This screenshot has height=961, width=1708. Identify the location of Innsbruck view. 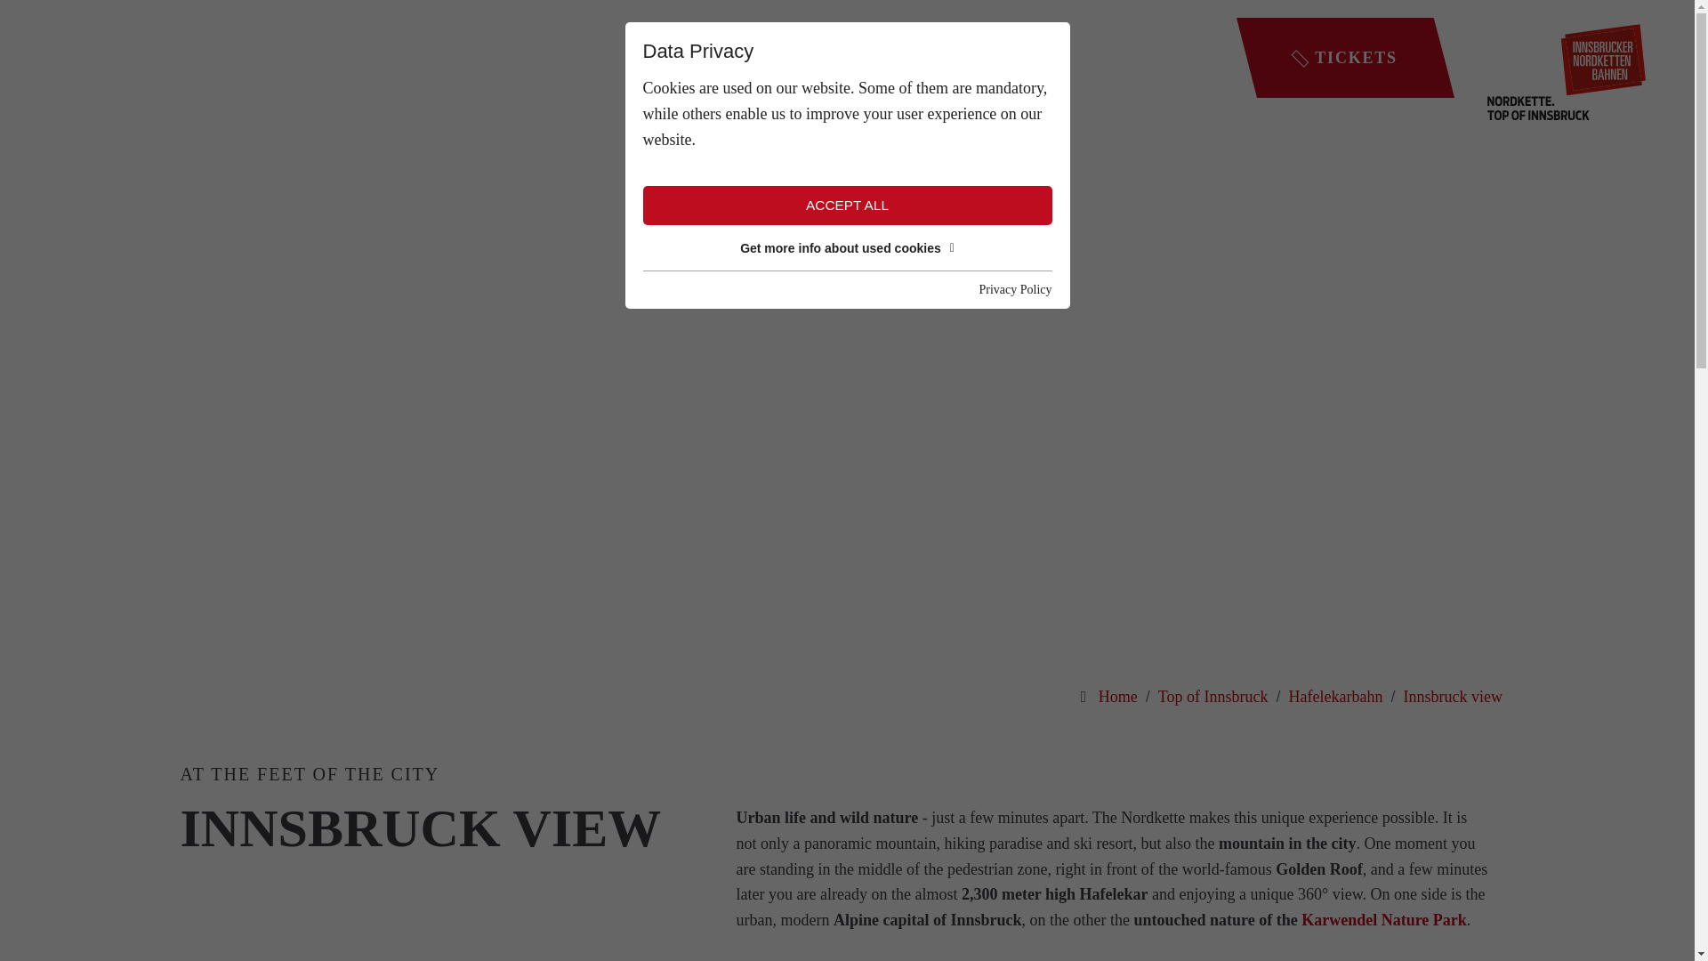
(1454, 696).